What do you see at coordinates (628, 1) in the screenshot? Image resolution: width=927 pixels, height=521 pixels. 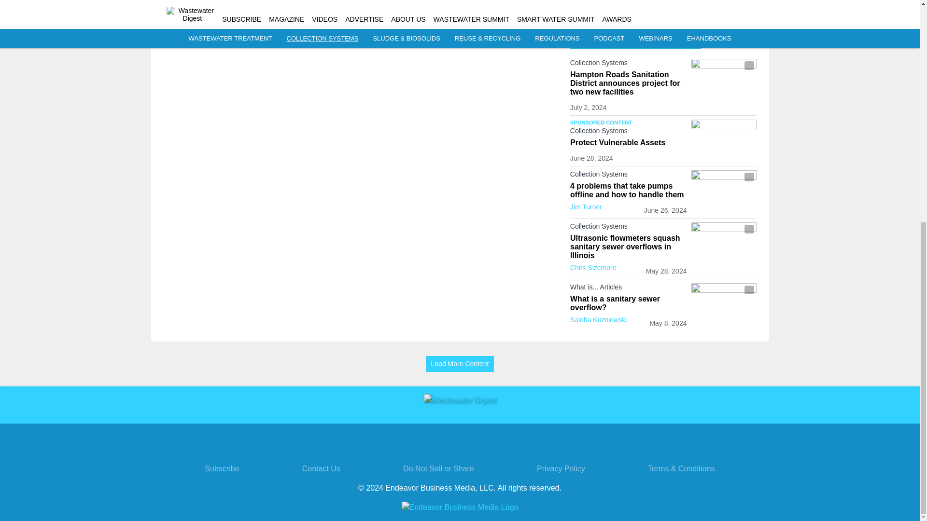 I see `AMT Pump Co.` at bounding box center [628, 1].